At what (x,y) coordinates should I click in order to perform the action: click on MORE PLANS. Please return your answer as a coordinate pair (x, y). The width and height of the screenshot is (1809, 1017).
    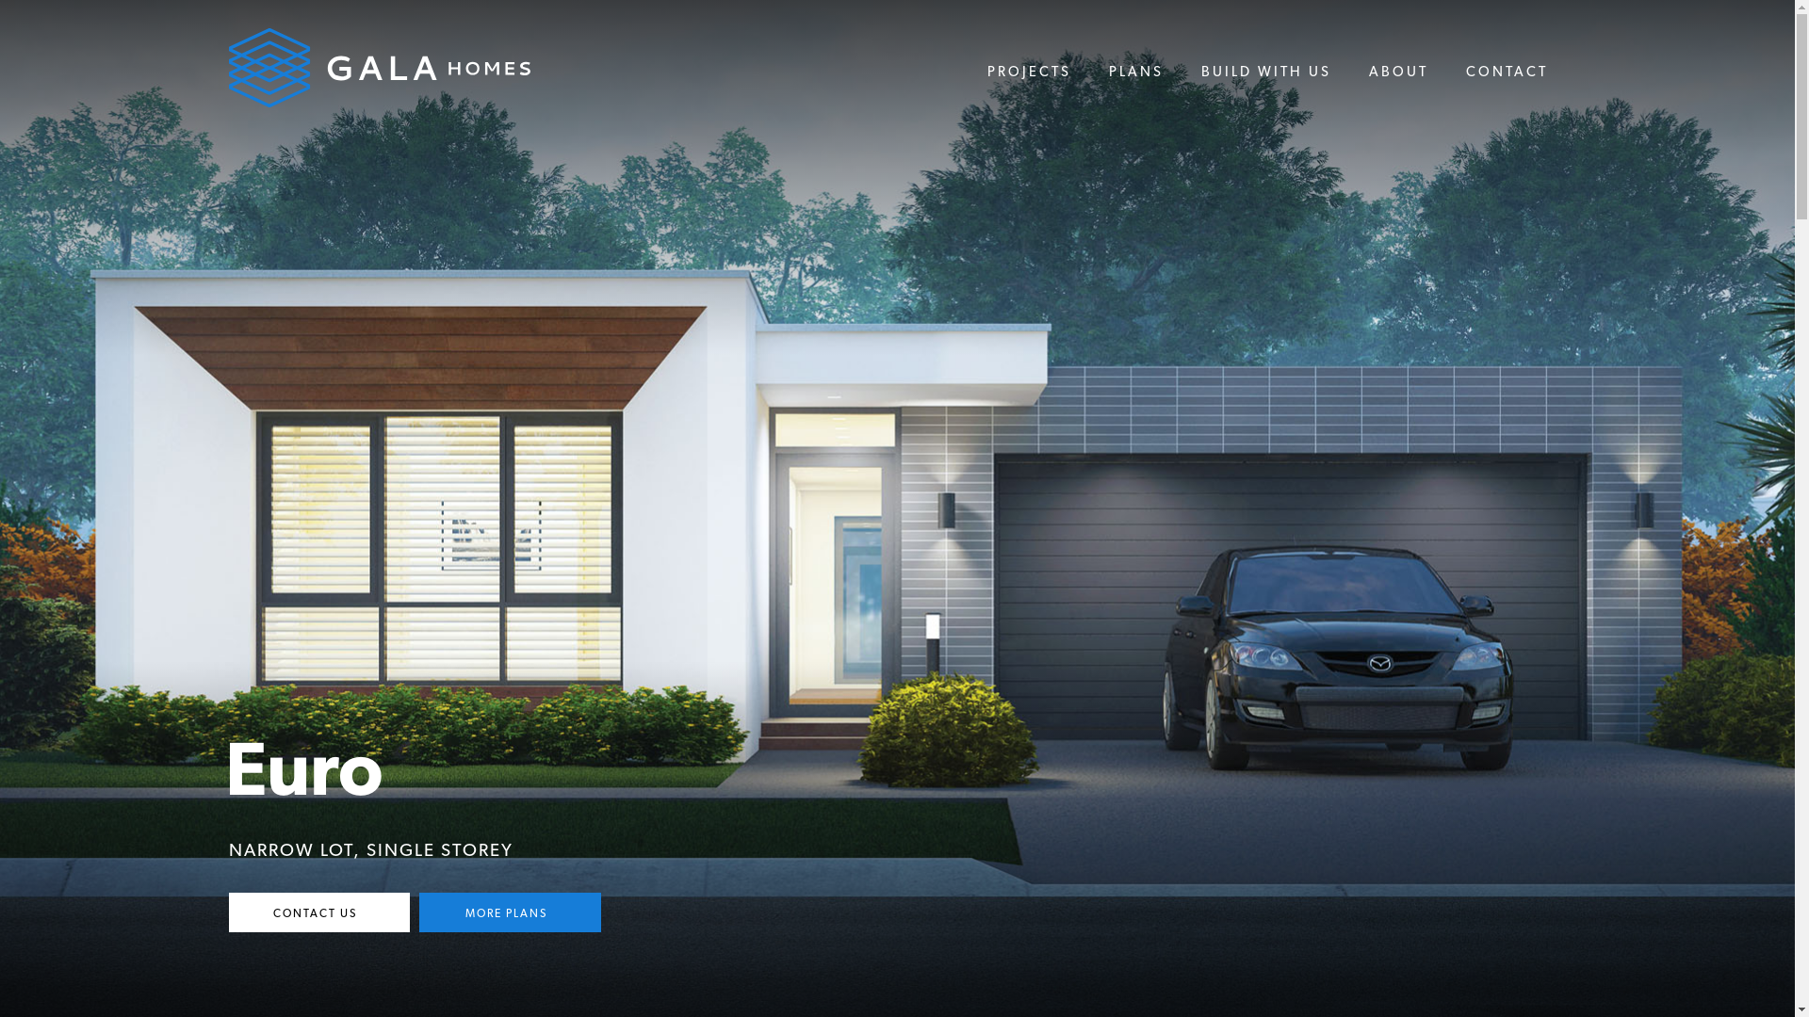
    Looking at the image, I should click on (511, 912).